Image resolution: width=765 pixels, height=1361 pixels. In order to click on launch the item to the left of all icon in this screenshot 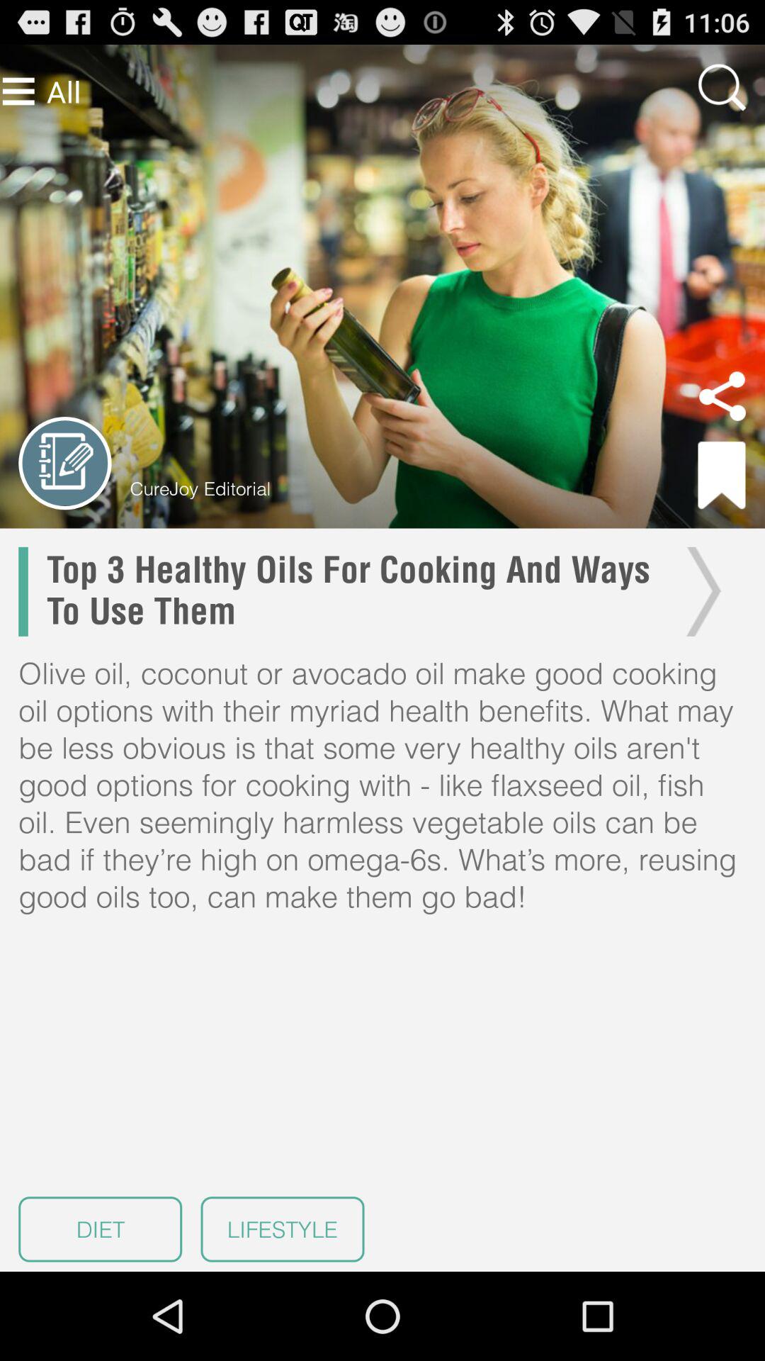, I will do `click(18, 91)`.